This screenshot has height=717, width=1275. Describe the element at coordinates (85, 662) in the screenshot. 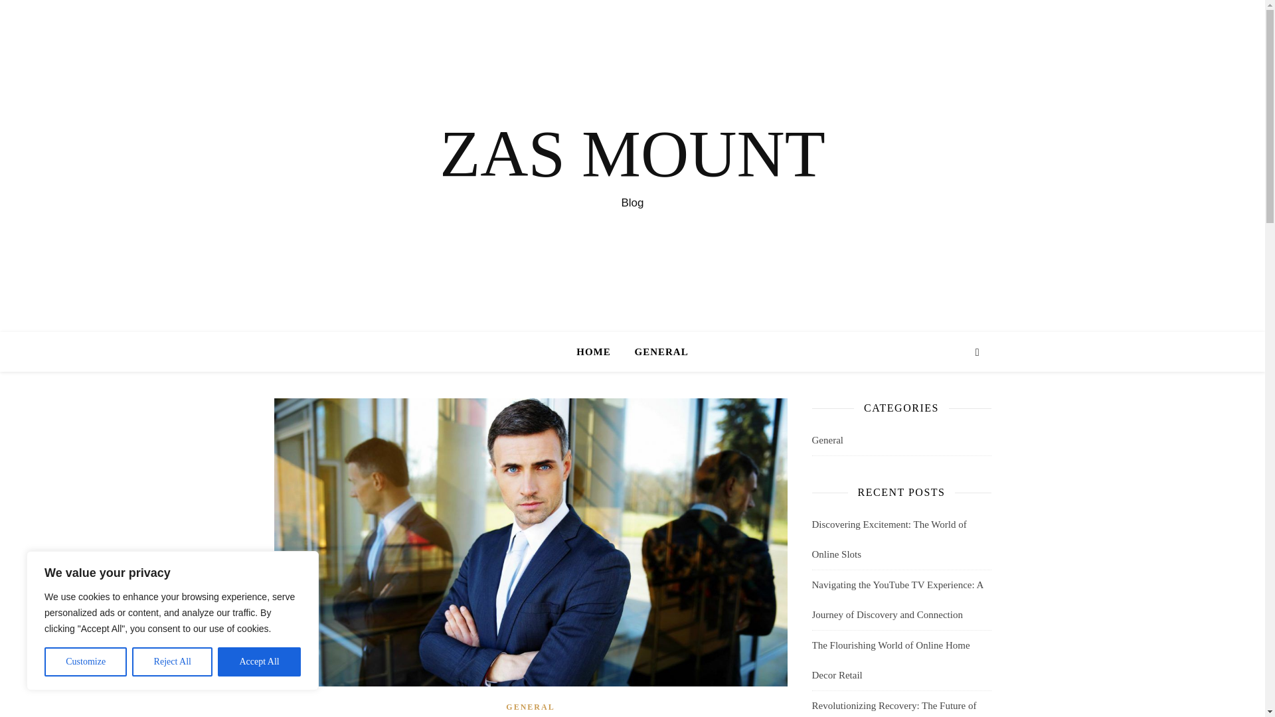

I see `Customize` at that location.